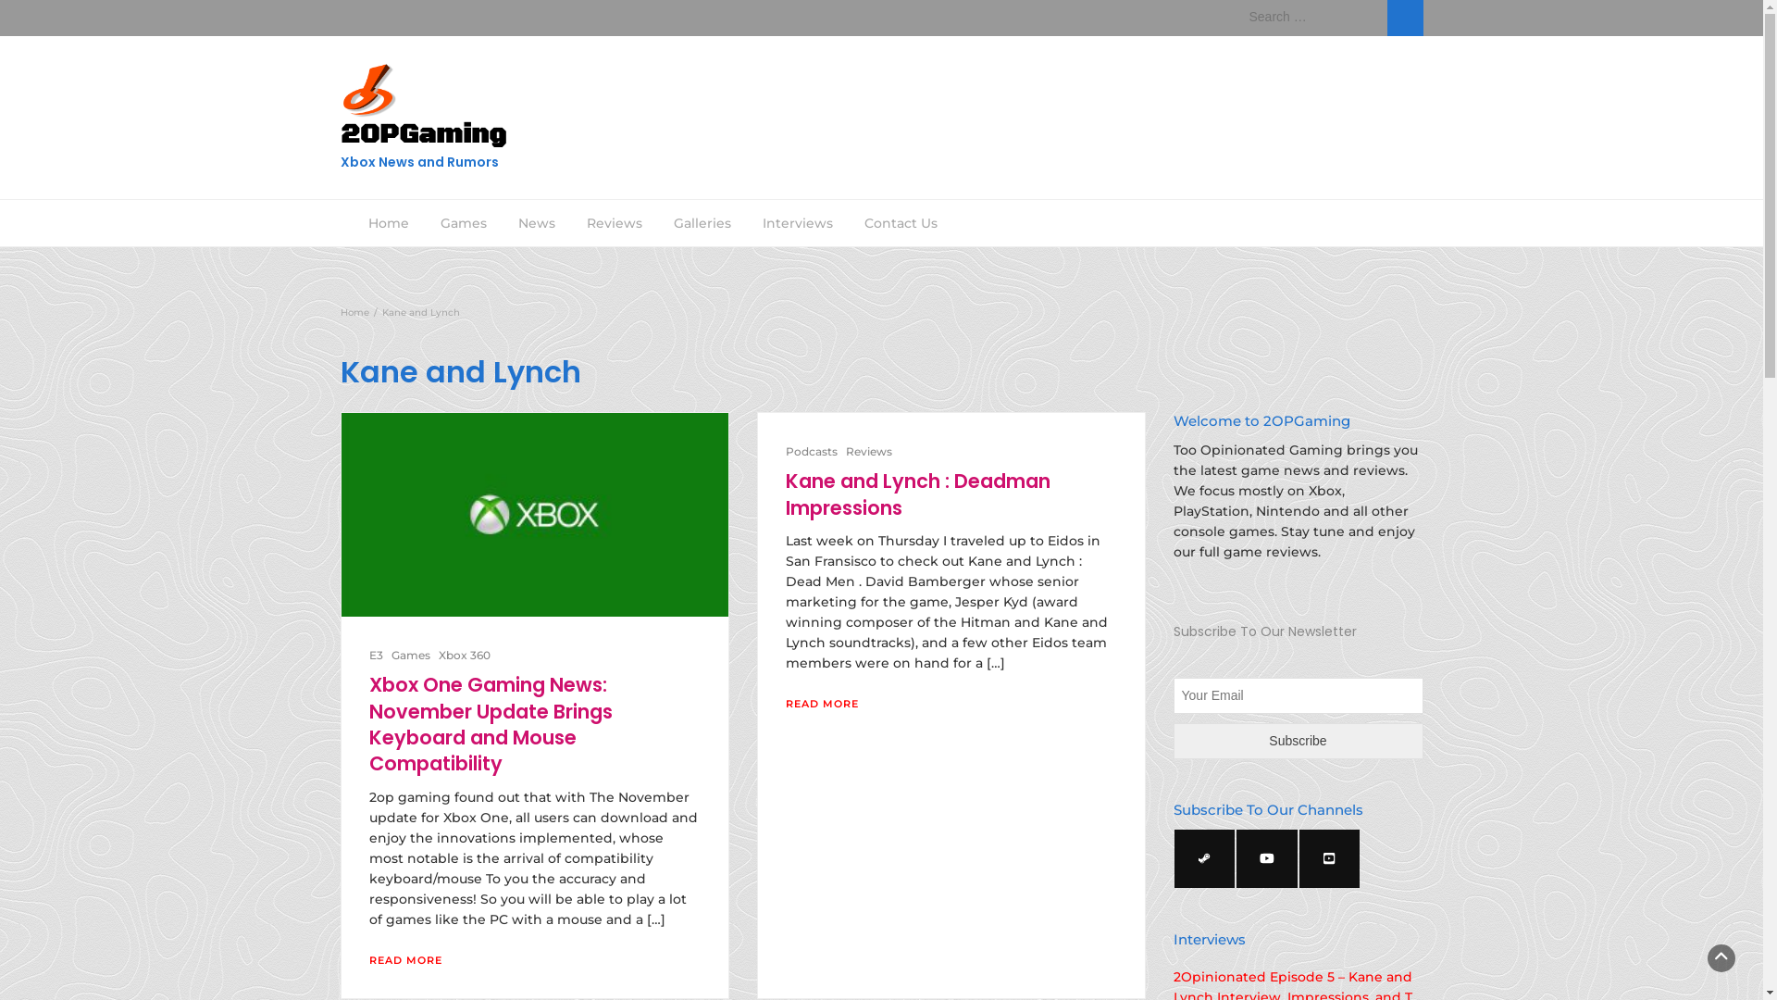  What do you see at coordinates (1330, 859) in the screenshot?
I see `https://gaming.youtube.com/channel/UC65ORs-fyB1hmyRKcF3t0fA` at bounding box center [1330, 859].